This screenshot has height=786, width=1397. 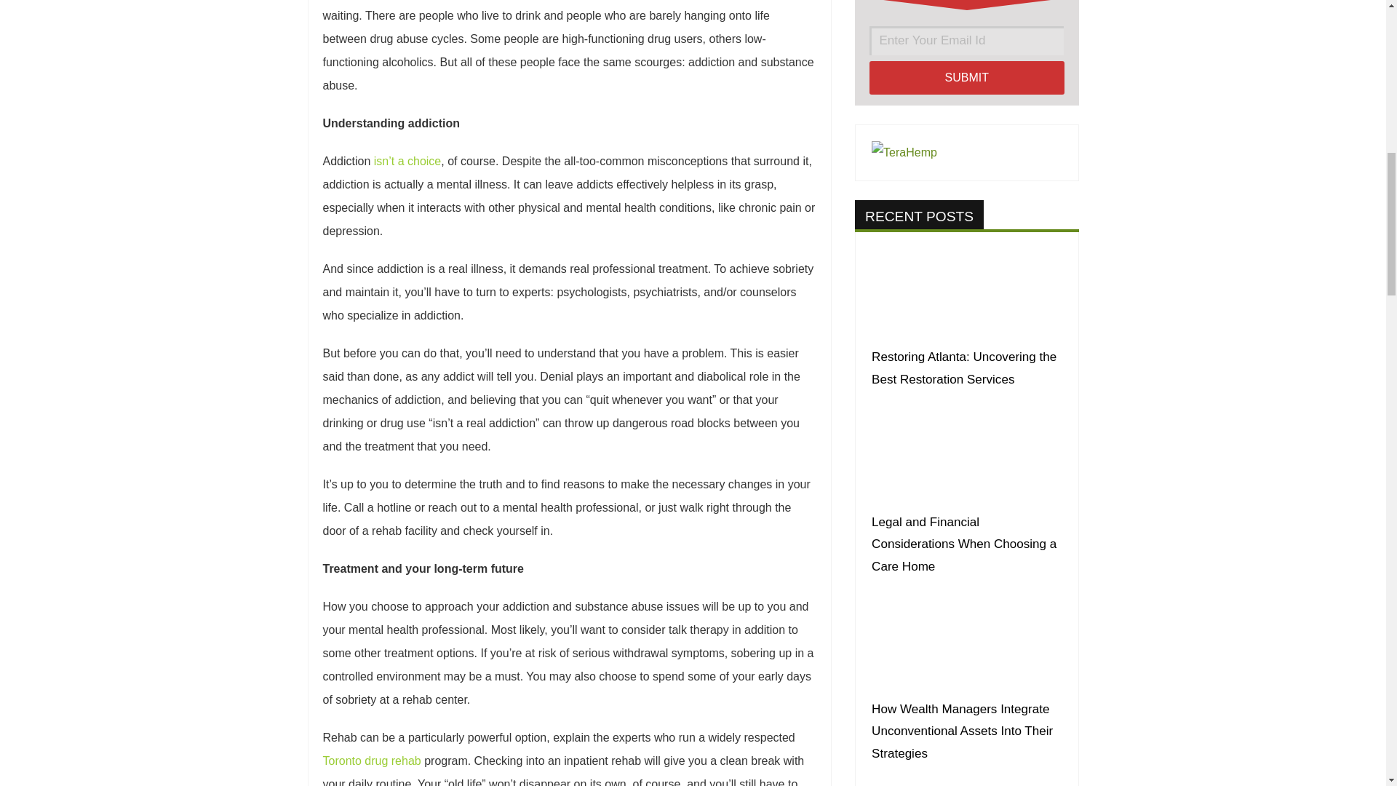 What do you see at coordinates (904, 152) in the screenshot?
I see `TeraHemp` at bounding box center [904, 152].